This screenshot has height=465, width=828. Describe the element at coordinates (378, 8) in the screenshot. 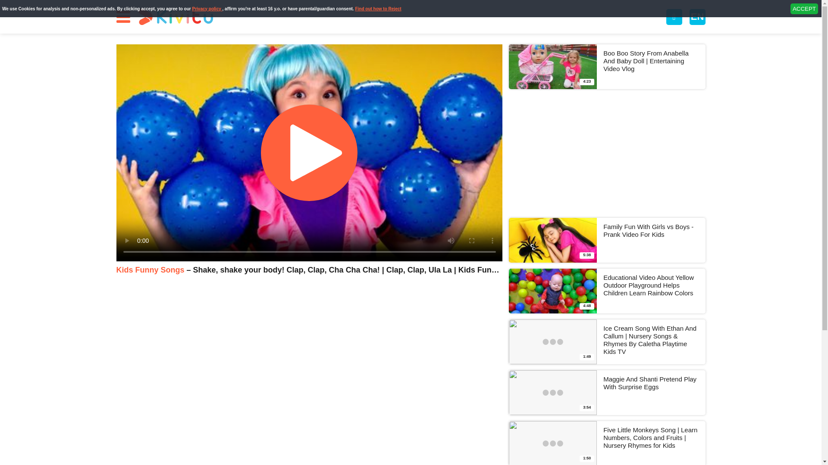

I see `Find out how to Reject` at that location.